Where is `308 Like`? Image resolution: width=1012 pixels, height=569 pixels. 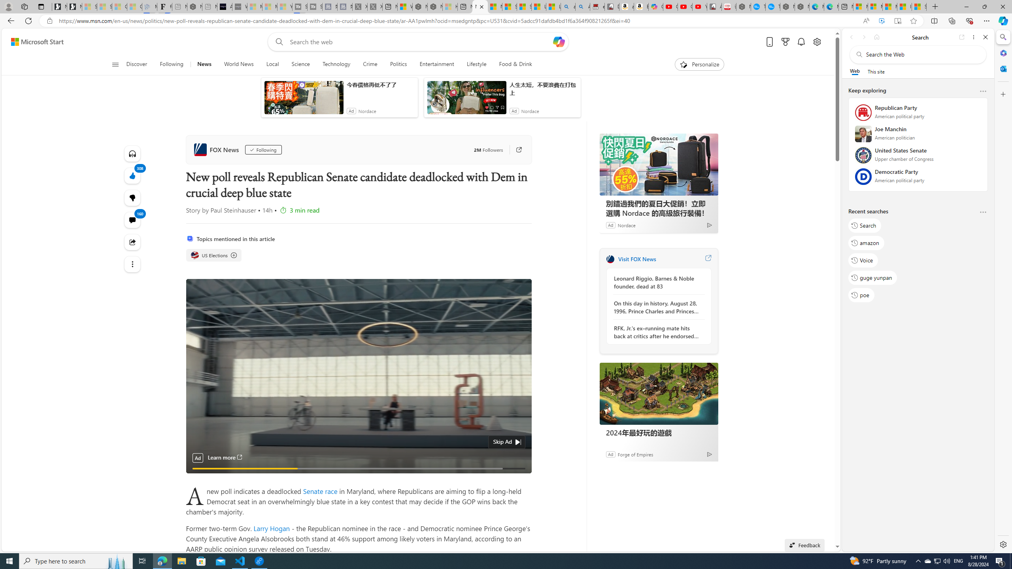 308 Like is located at coordinates (132, 175).